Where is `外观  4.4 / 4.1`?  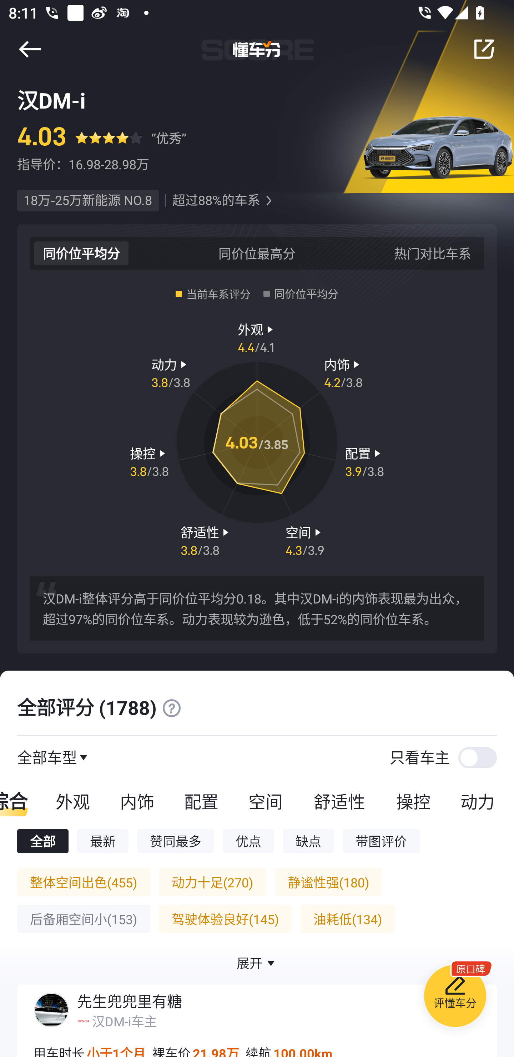 外观  4.4 / 4.1 is located at coordinates (257, 337).